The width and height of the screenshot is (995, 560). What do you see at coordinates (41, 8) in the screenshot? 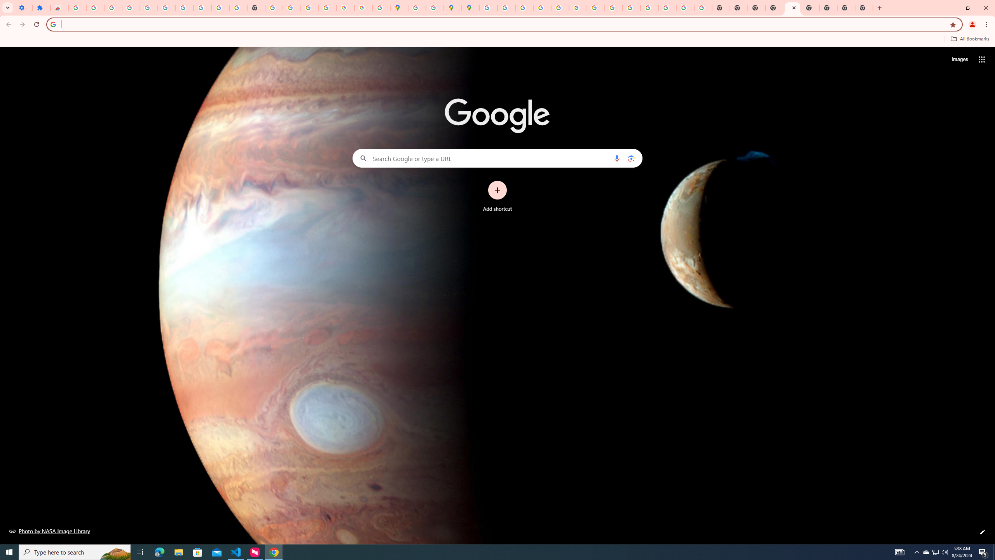
I see `Extensions` at bounding box center [41, 8].